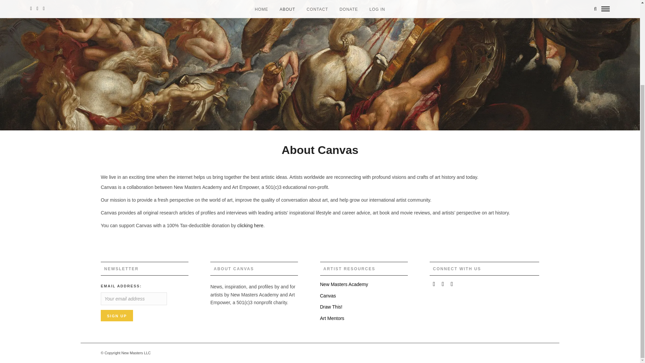 The image size is (645, 363). Describe the element at coordinates (507, 353) in the screenshot. I see `Instagram` at that location.